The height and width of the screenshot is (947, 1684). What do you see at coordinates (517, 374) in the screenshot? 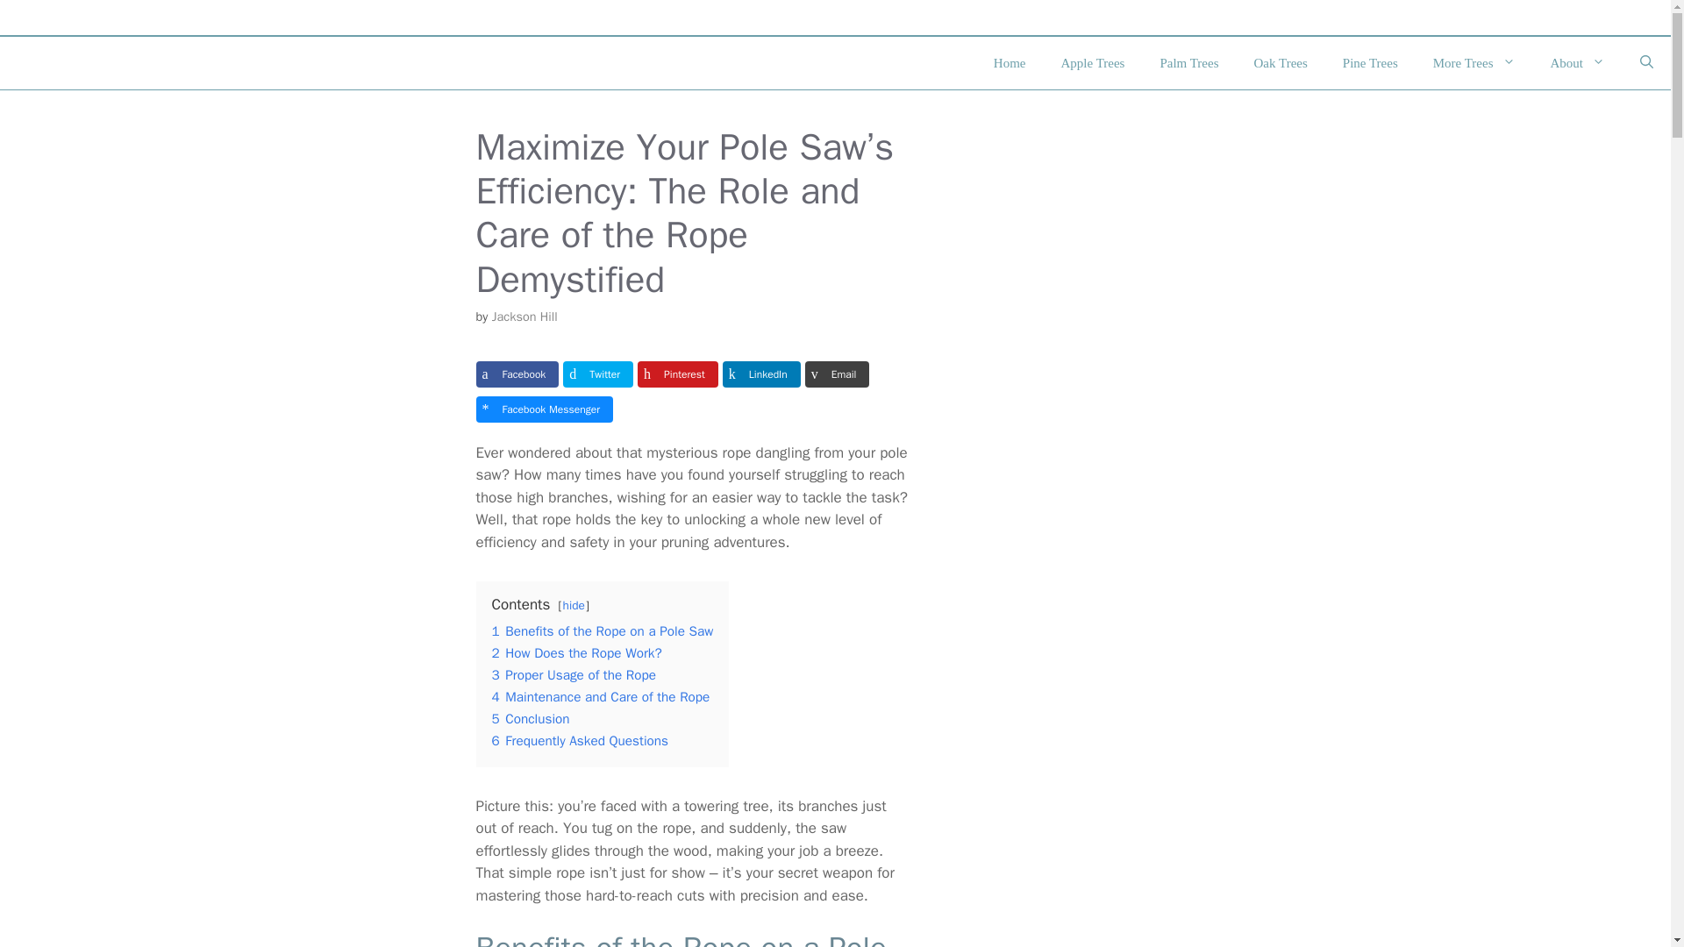
I see `Share on Facebook` at bounding box center [517, 374].